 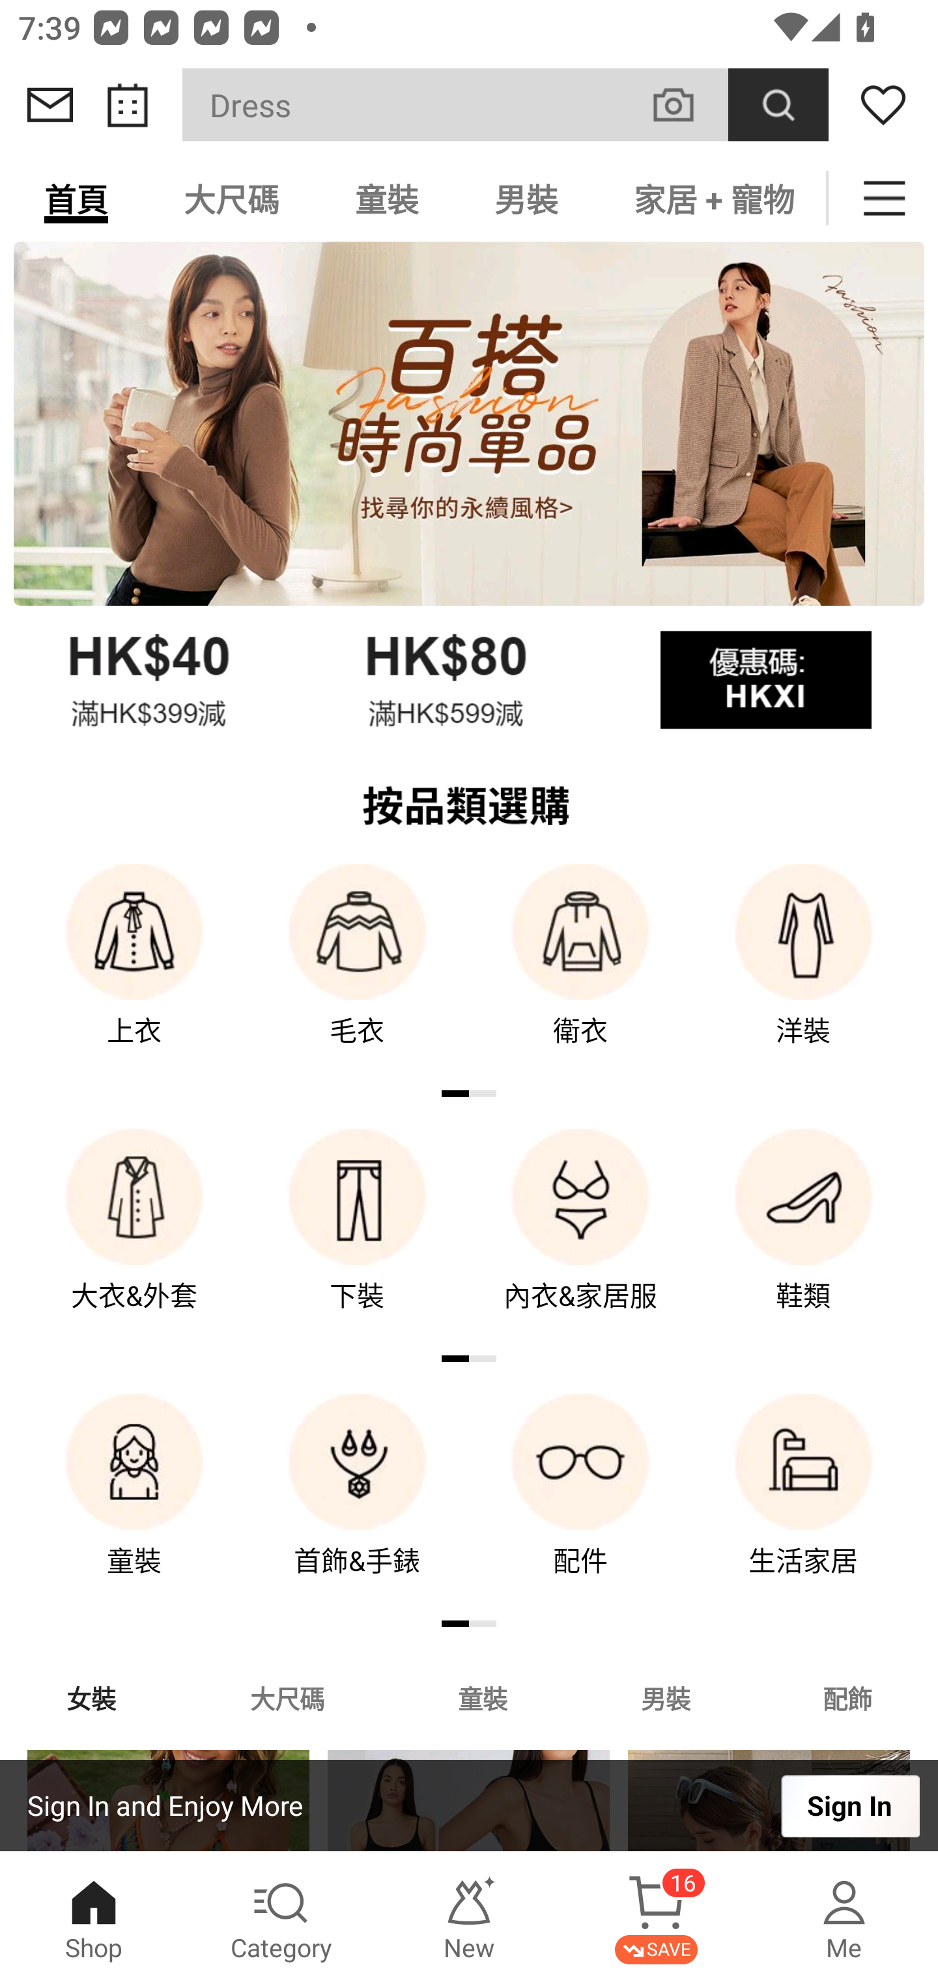 What do you see at coordinates (666, 1697) in the screenshot?
I see `男裝` at bounding box center [666, 1697].